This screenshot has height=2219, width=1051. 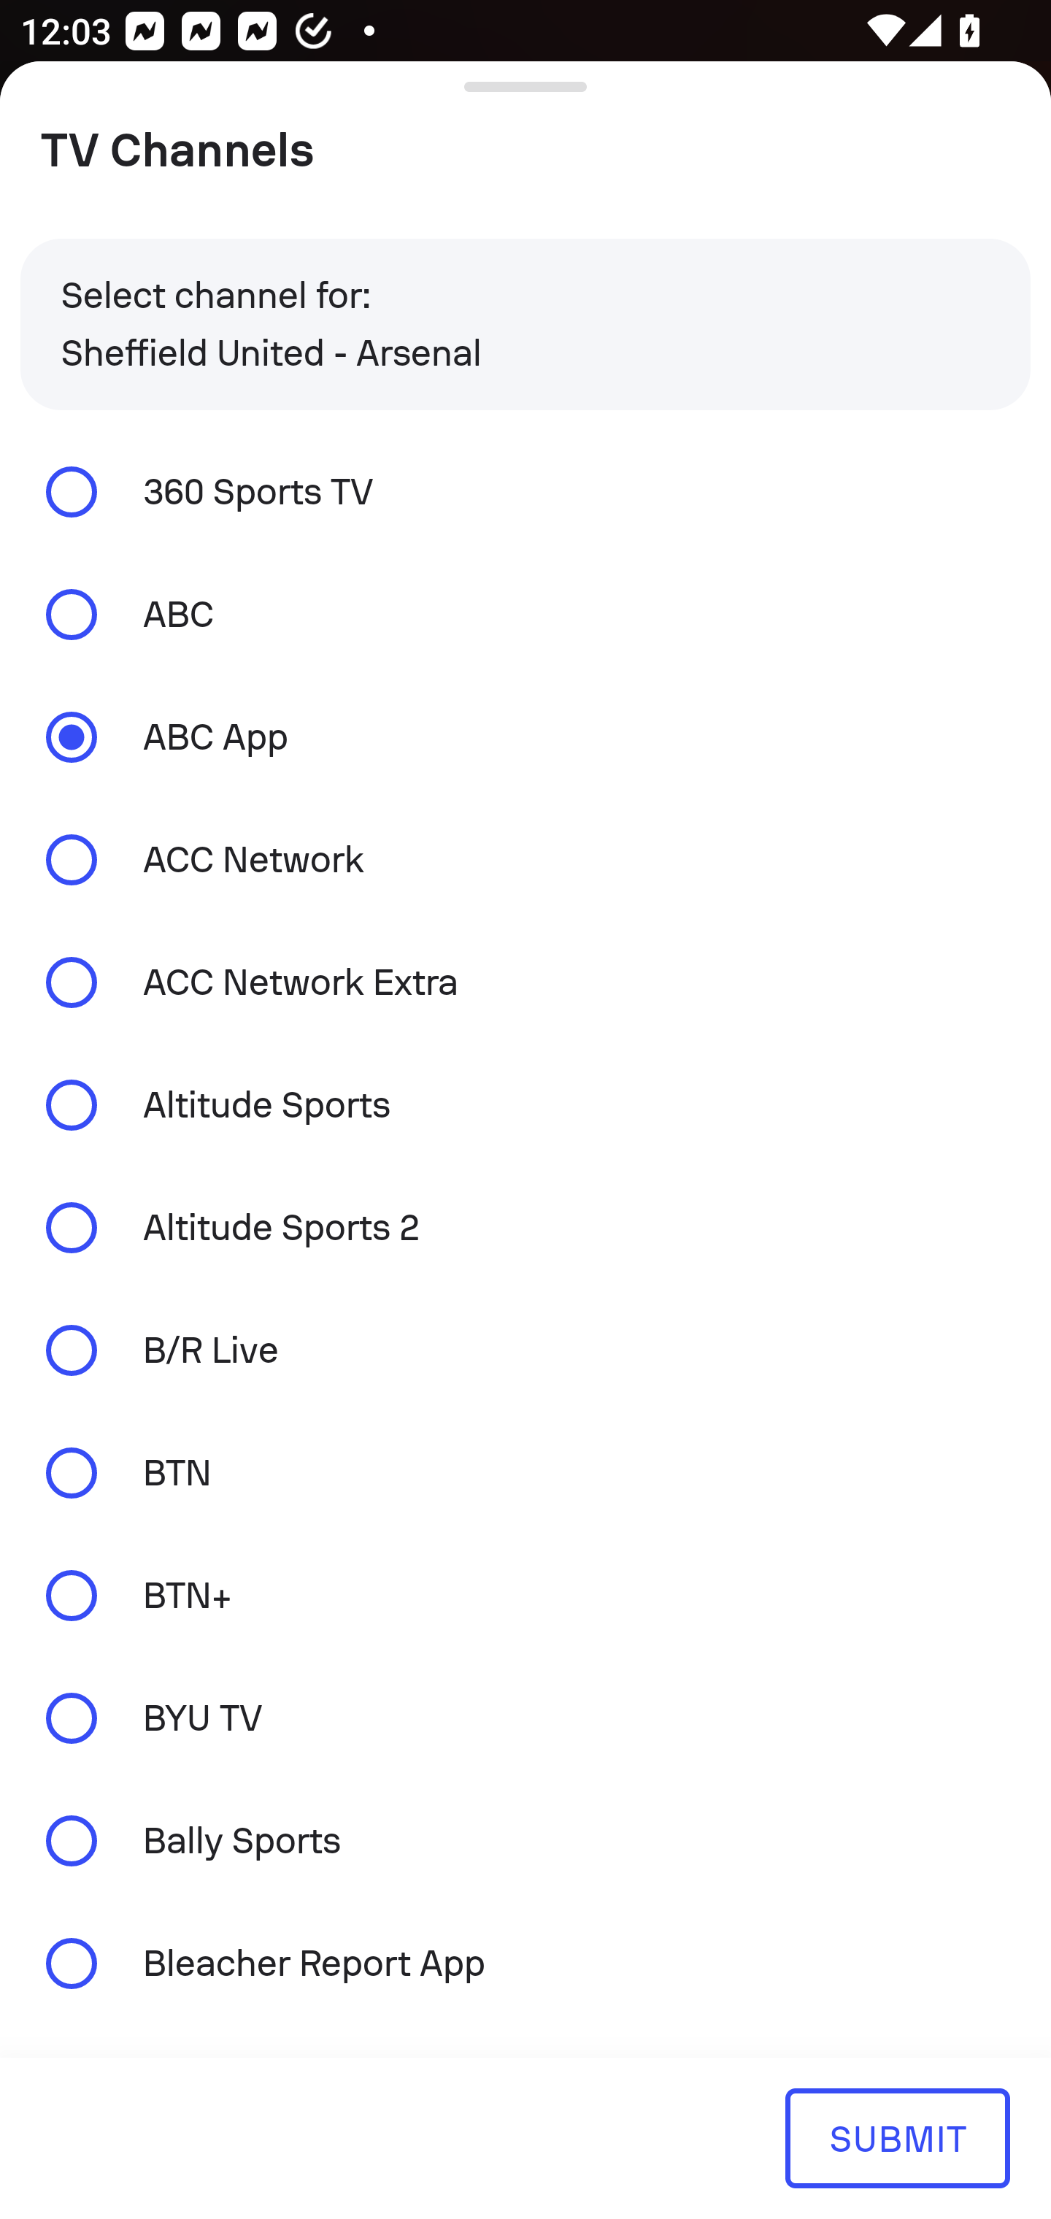 What do you see at coordinates (525, 1472) in the screenshot?
I see `BTN` at bounding box center [525, 1472].